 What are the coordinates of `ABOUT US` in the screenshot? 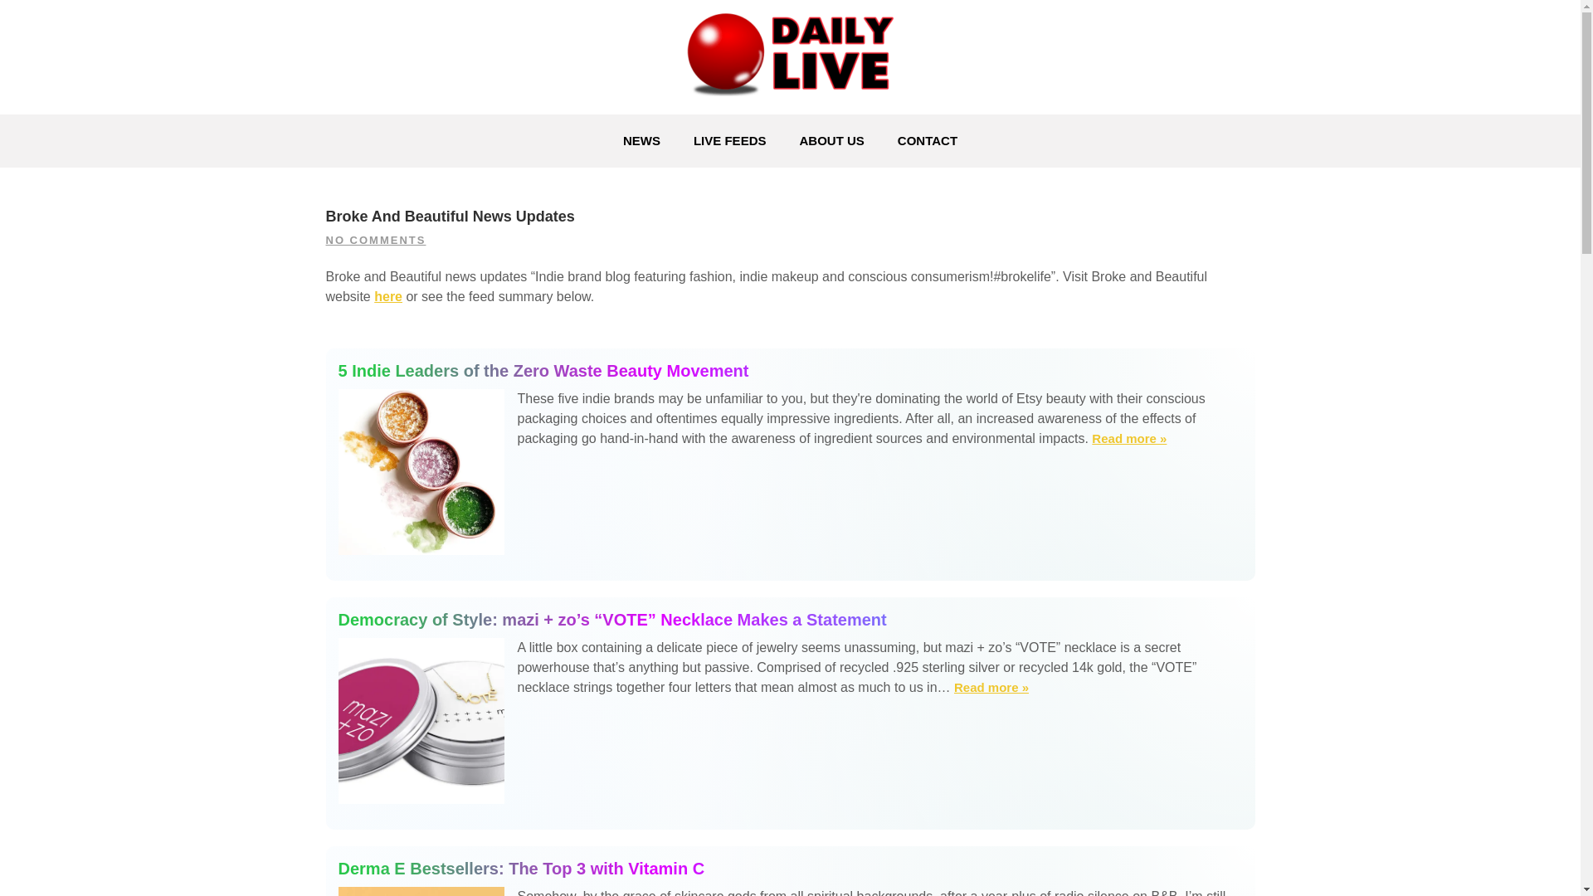 It's located at (831, 141).